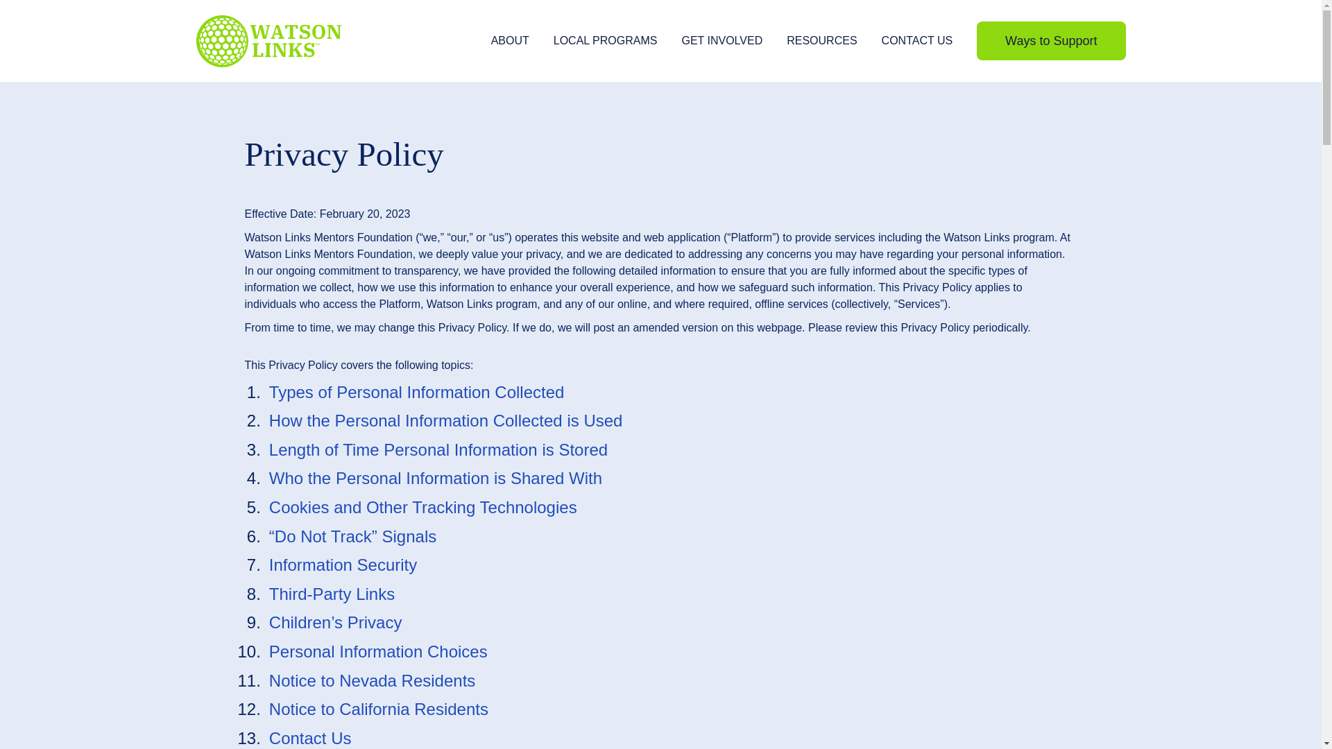 The width and height of the screenshot is (1332, 749). I want to click on Personal Information Choices, so click(377, 651).